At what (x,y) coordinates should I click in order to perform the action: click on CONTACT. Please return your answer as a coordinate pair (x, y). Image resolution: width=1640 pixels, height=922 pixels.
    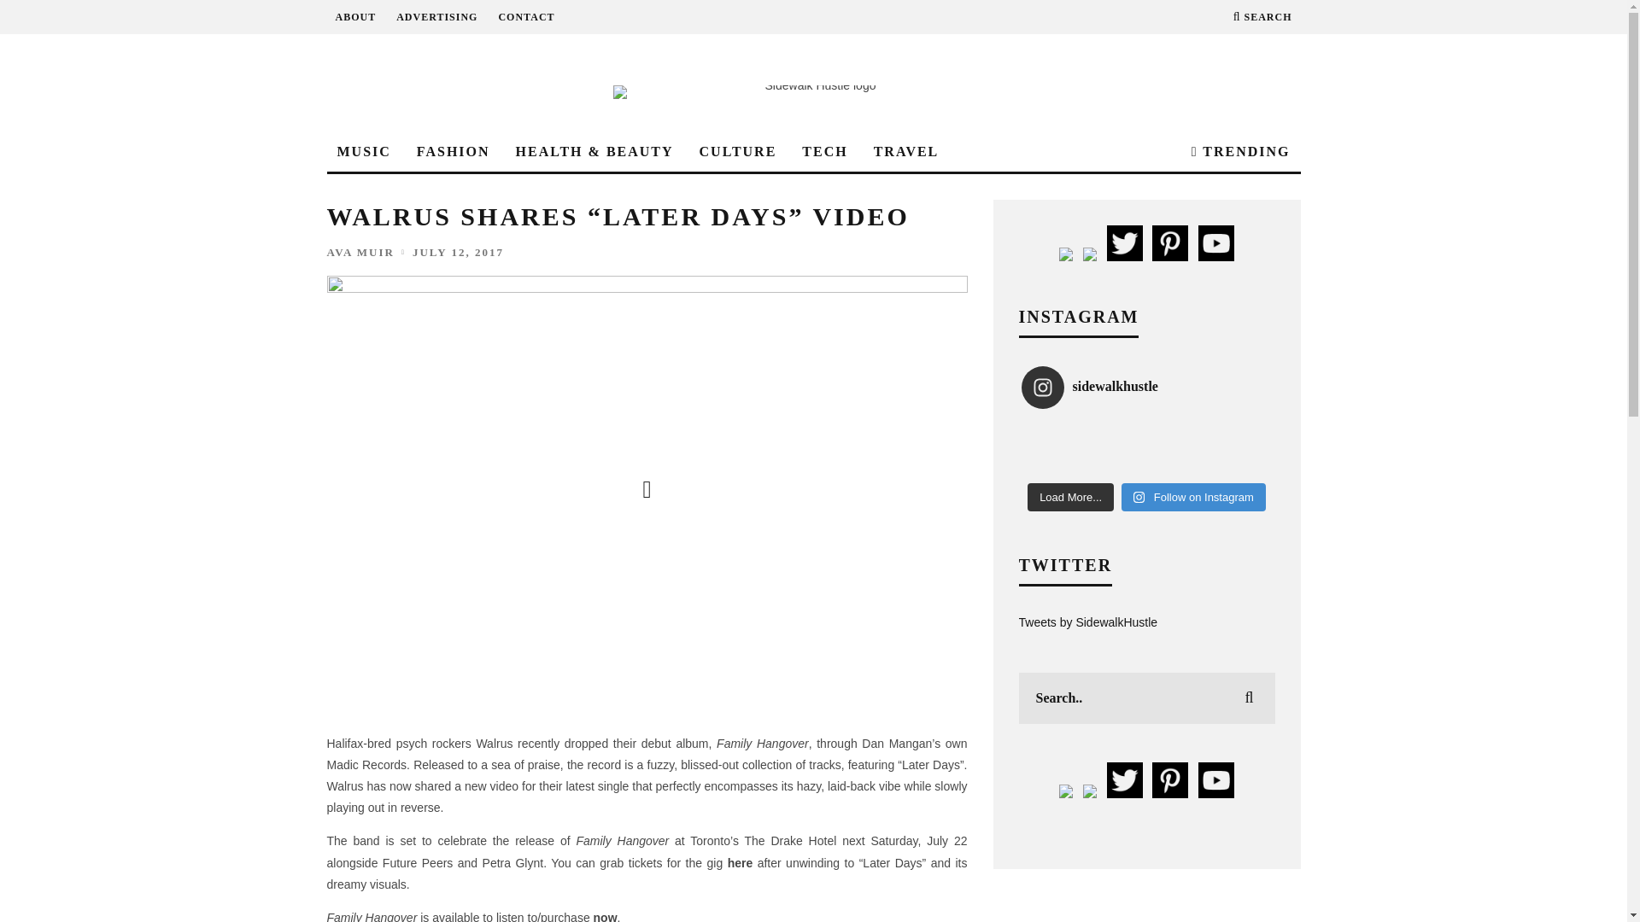
    Looking at the image, I should click on (526, 17).